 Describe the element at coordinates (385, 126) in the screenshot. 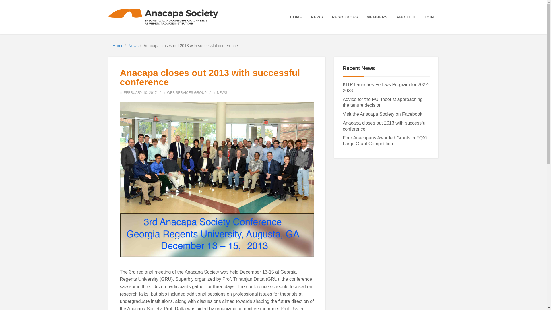

I see `Anacapa closes out 2013 with successful conference` at that location.